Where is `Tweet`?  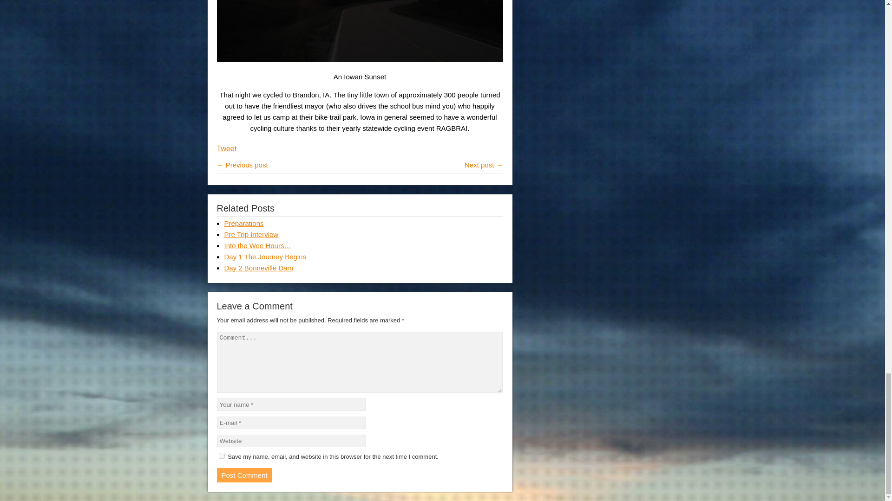 Tweet is located at coordinates (226, 148).